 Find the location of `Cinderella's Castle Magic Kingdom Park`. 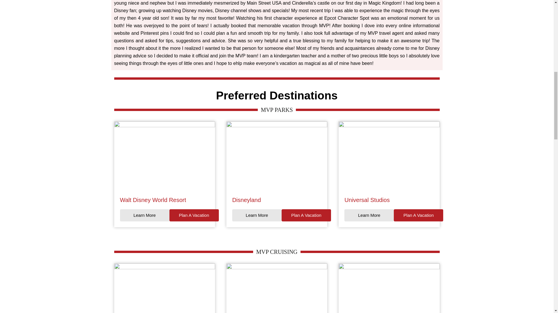

Cinderella's Castle Magic Kingdom Park is located at coordinates (164, 156).